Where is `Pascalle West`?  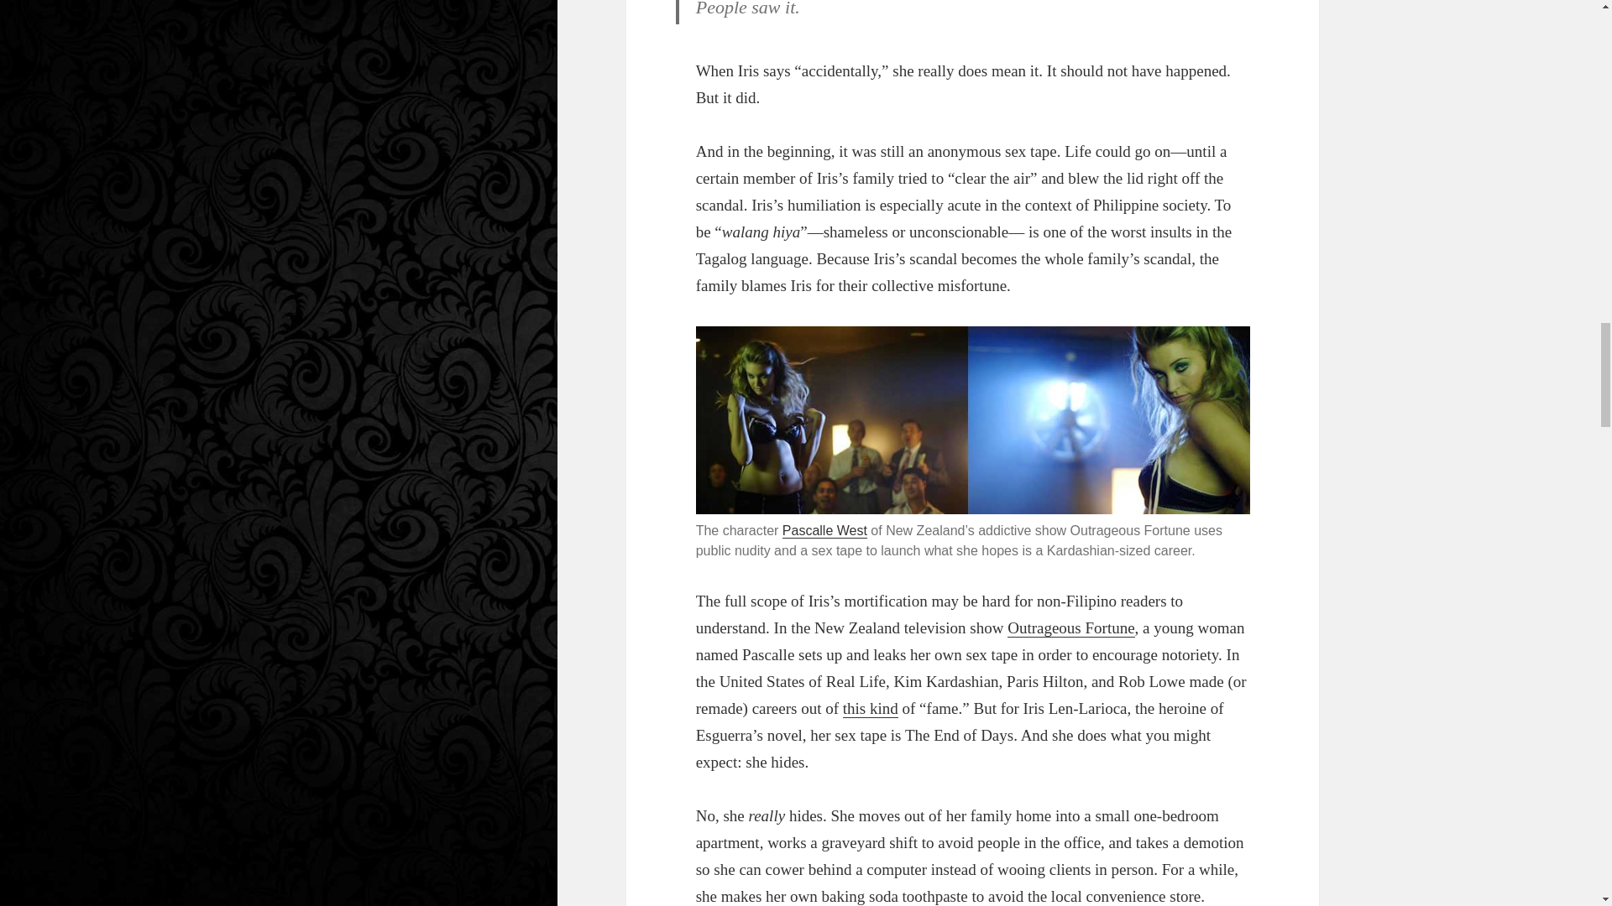
Pascalle West is located at coordinates (824, 530).